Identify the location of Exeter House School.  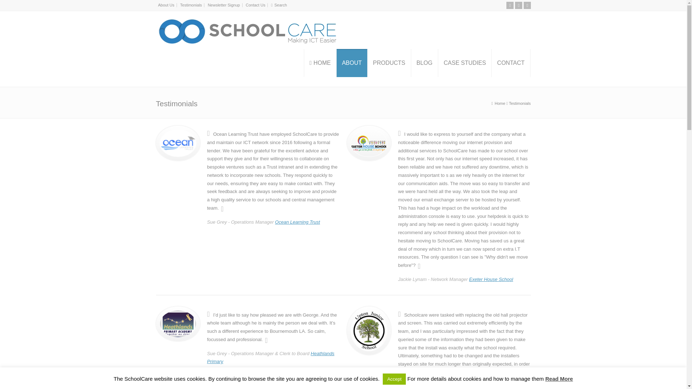
(491, 279).